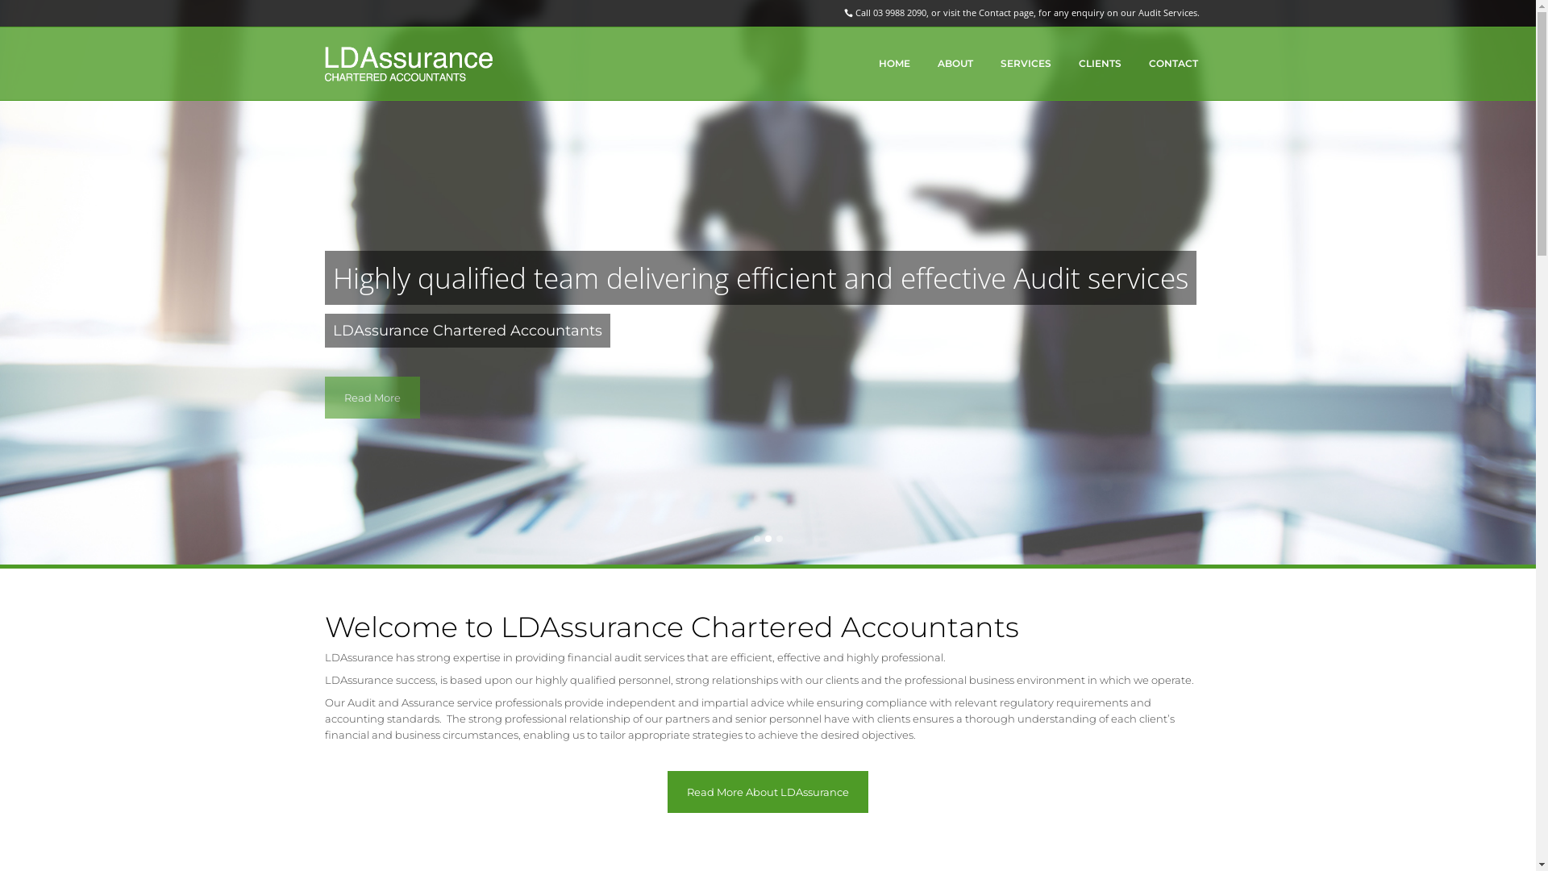 The image size is (1548, 871). What do you see at coordinates (1100, 64) in the screenshot?
I see `CLIENTS` at bounding box center [1100, 64].